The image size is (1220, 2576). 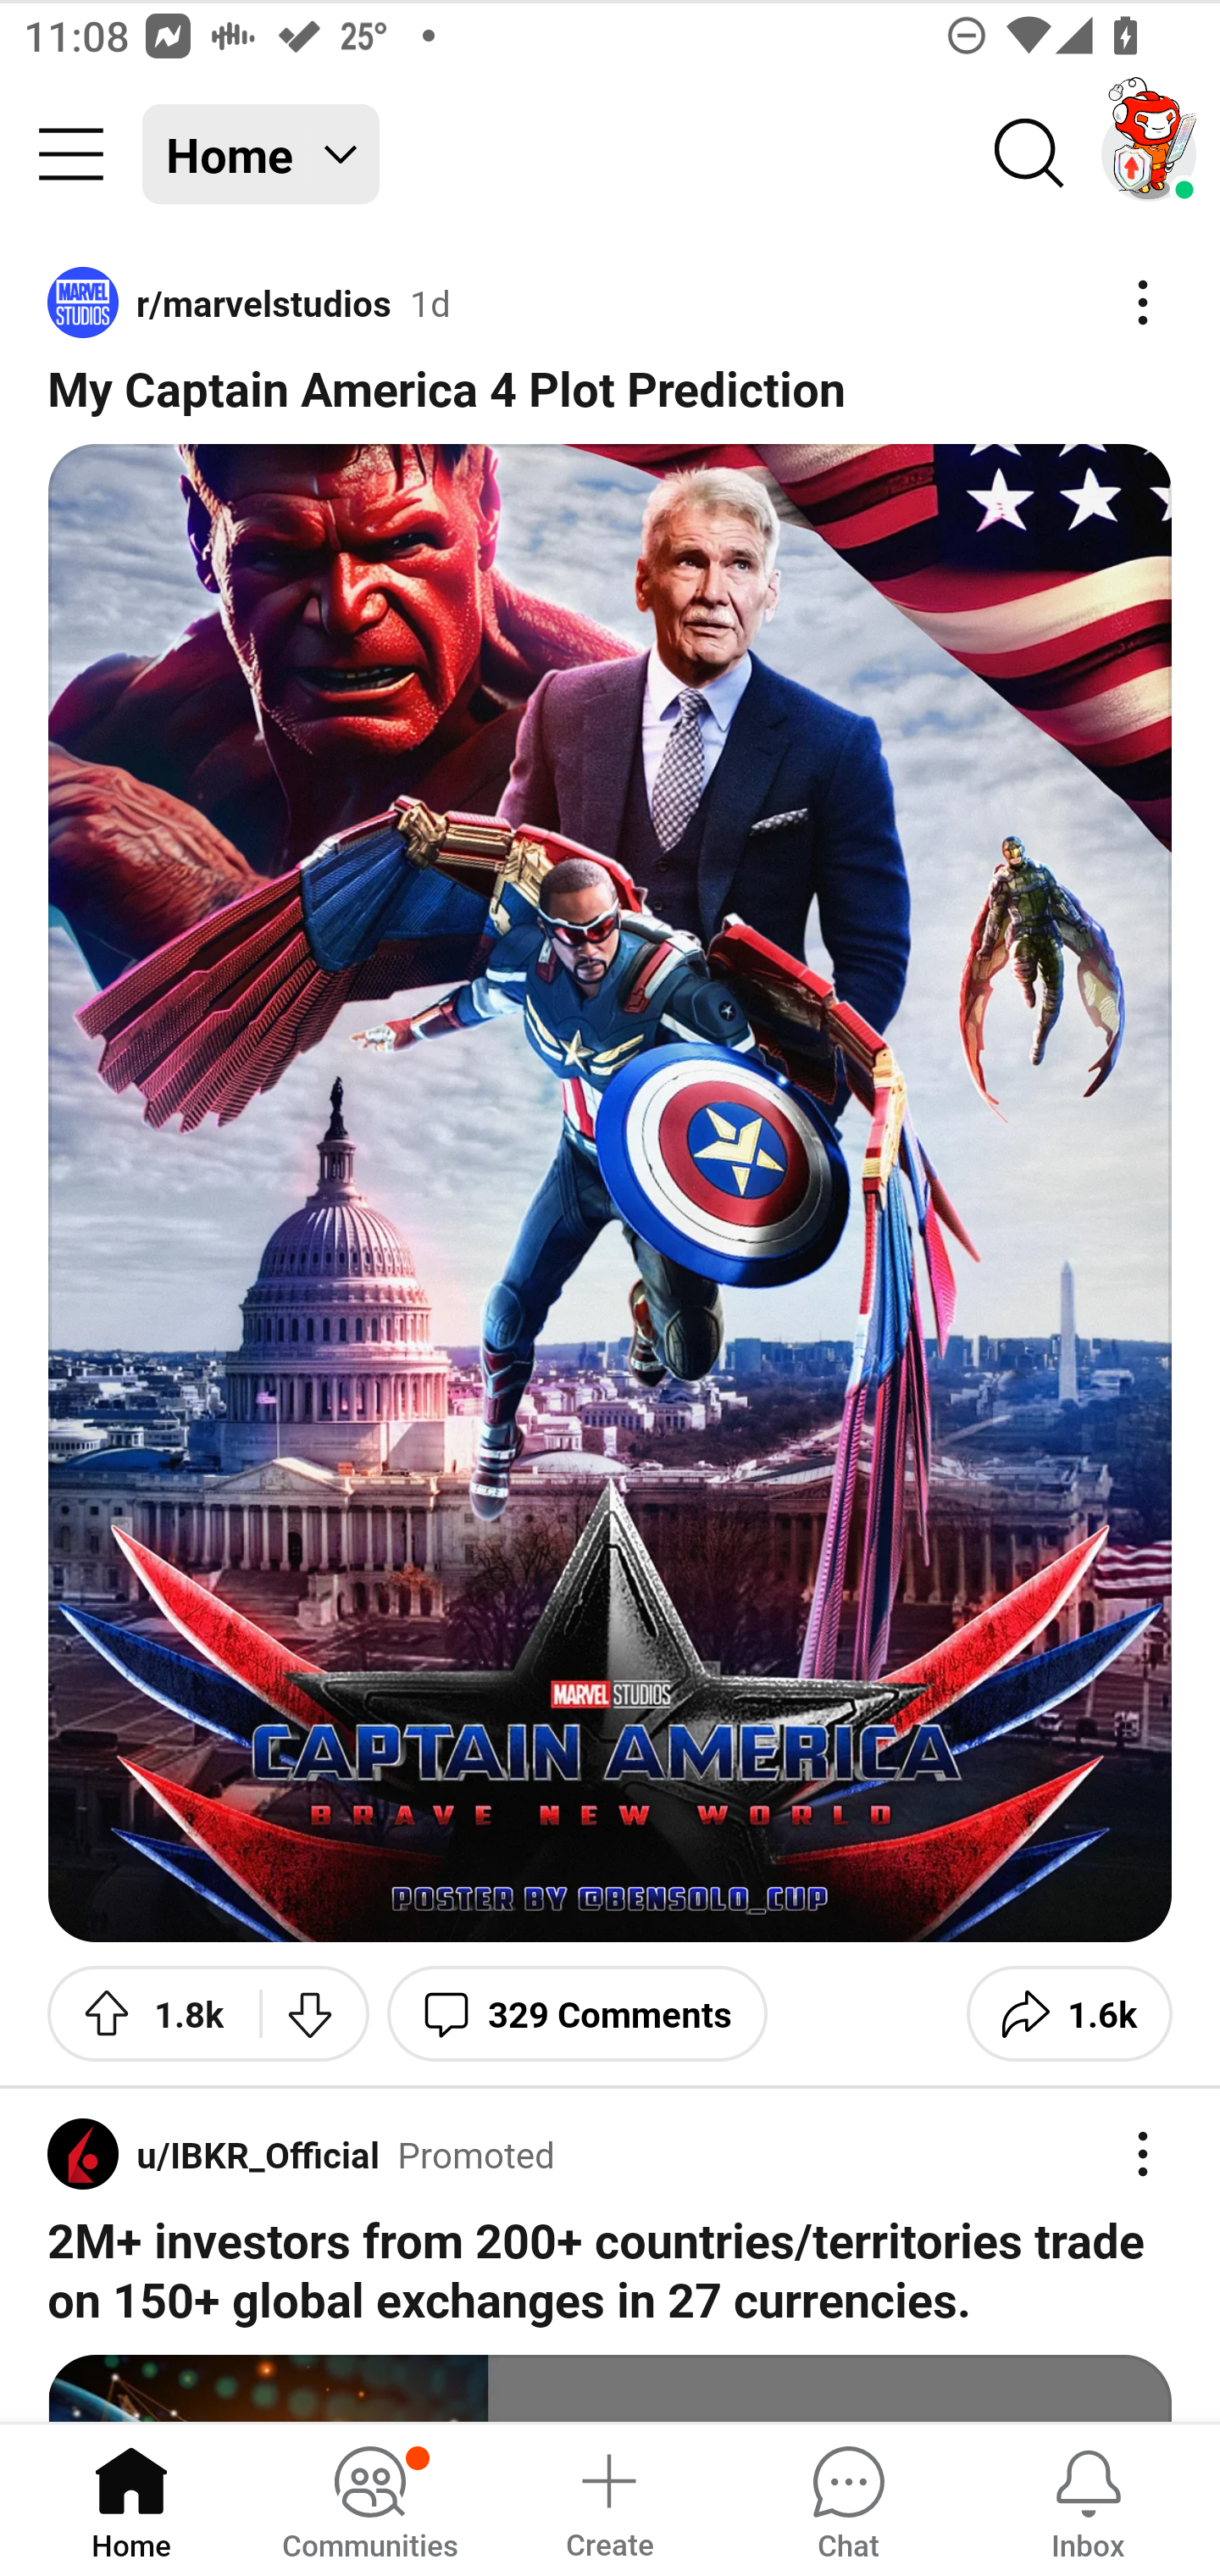 I want to click on Home Home feed, so click(x=261, y=154).